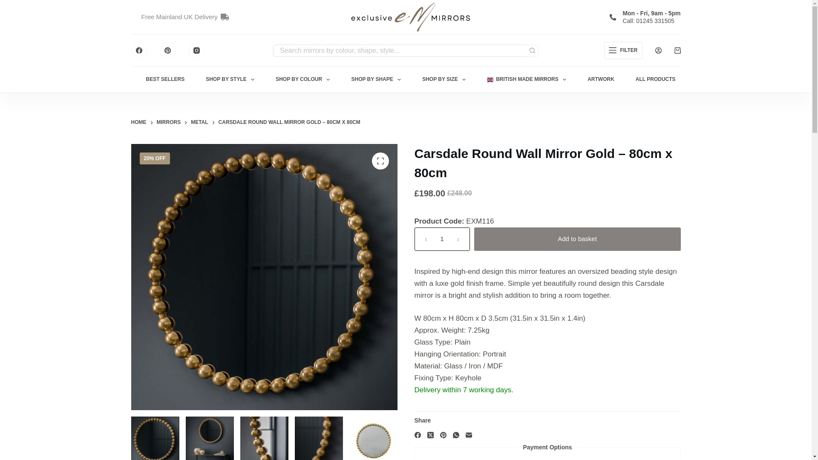 Image resolution: width=818 pixels, height=460 pixels. Describe the element at coordinates (399, 50) in the screenshot. I see `Search for...` at that location.